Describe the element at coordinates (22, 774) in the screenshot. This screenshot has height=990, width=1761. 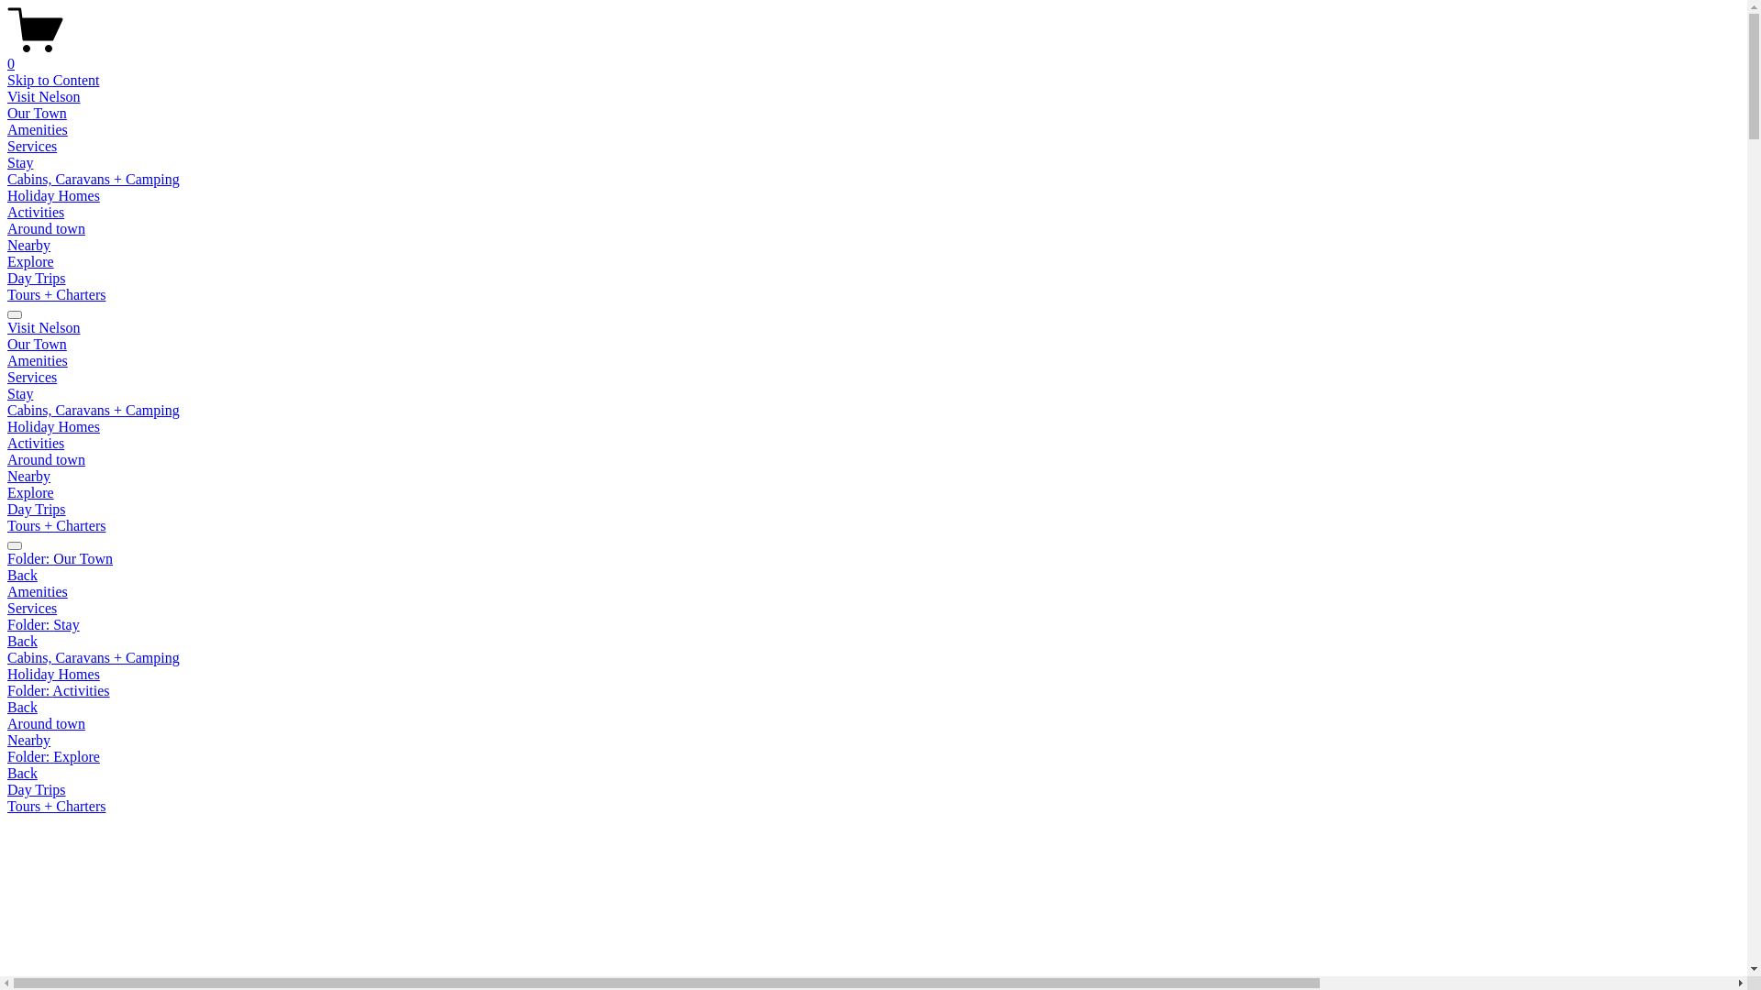
I see `Back` at that location.